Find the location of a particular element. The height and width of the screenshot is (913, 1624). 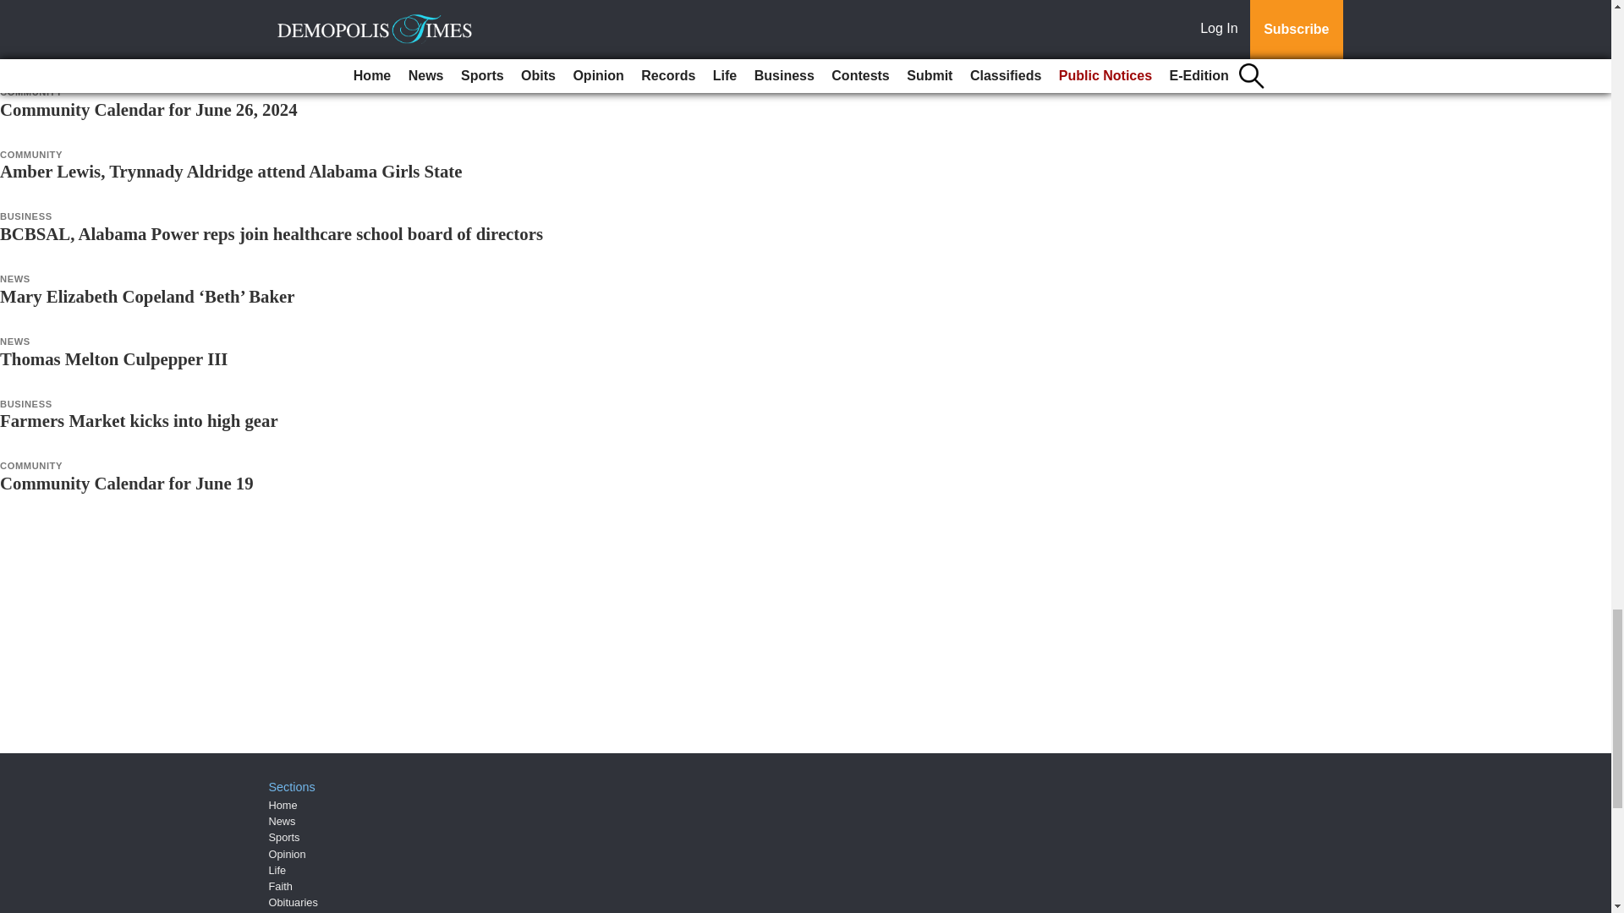

Church Calendar for June 26, 2024 is located at coordinates (132, 46).